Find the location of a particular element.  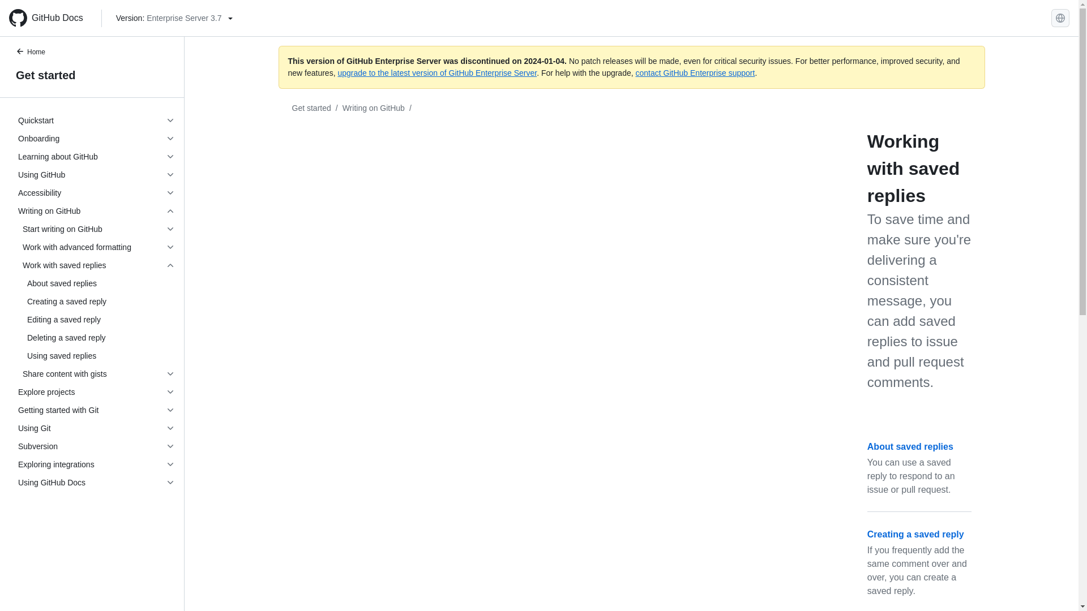

Writing on GitHub is located at coordinates (373, 107).